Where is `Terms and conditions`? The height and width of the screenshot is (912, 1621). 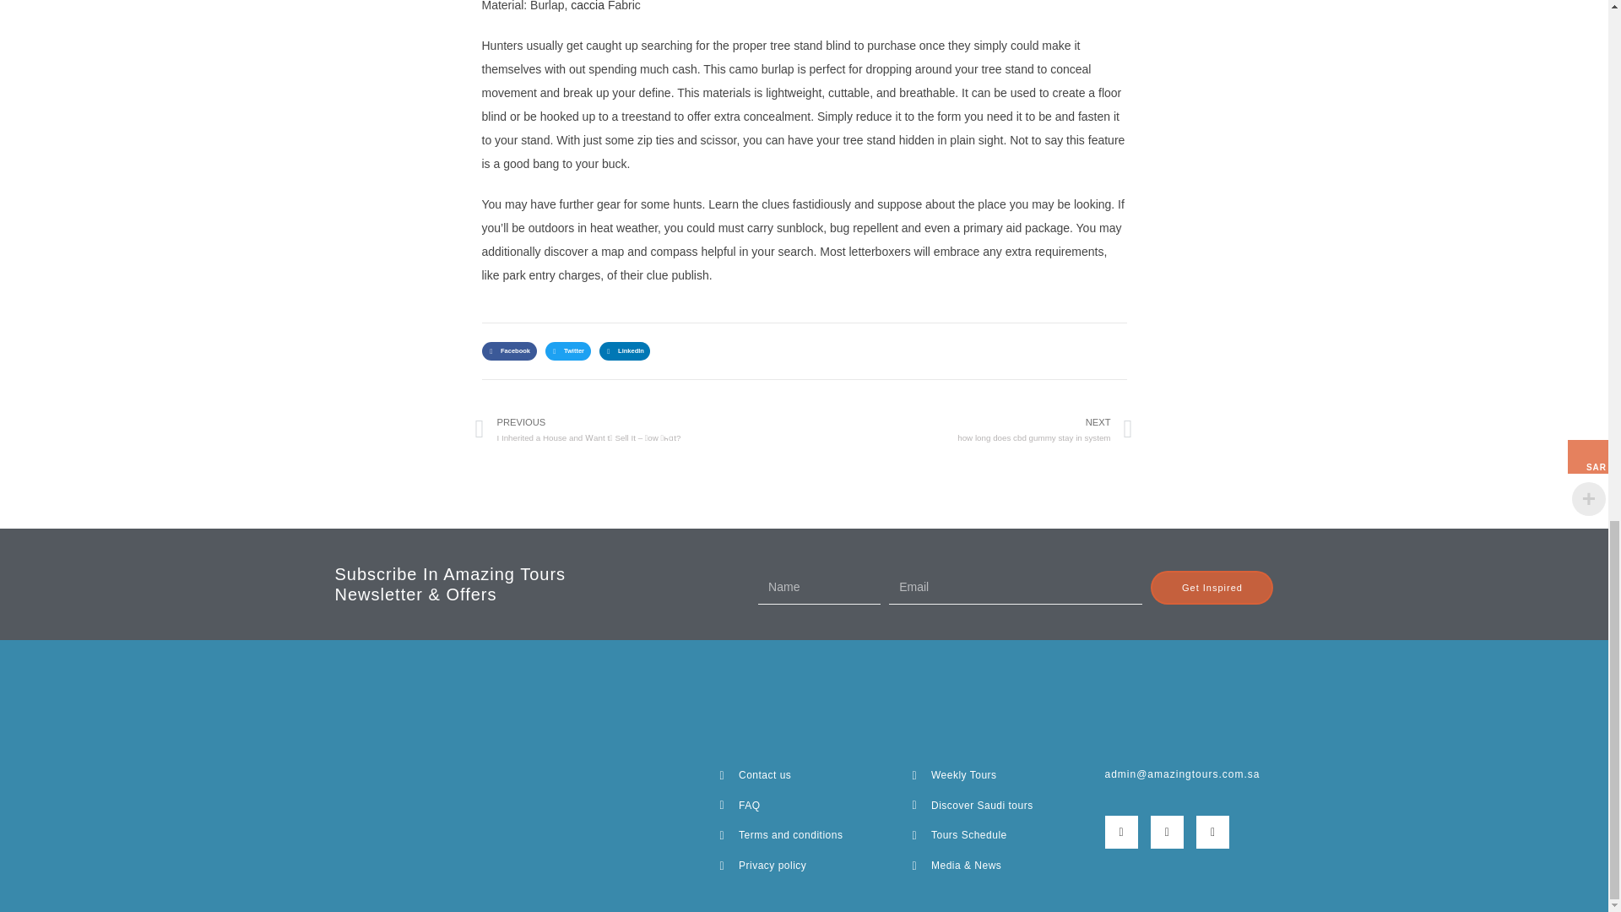 Terms and conditions is located at coordinates (804, 836).